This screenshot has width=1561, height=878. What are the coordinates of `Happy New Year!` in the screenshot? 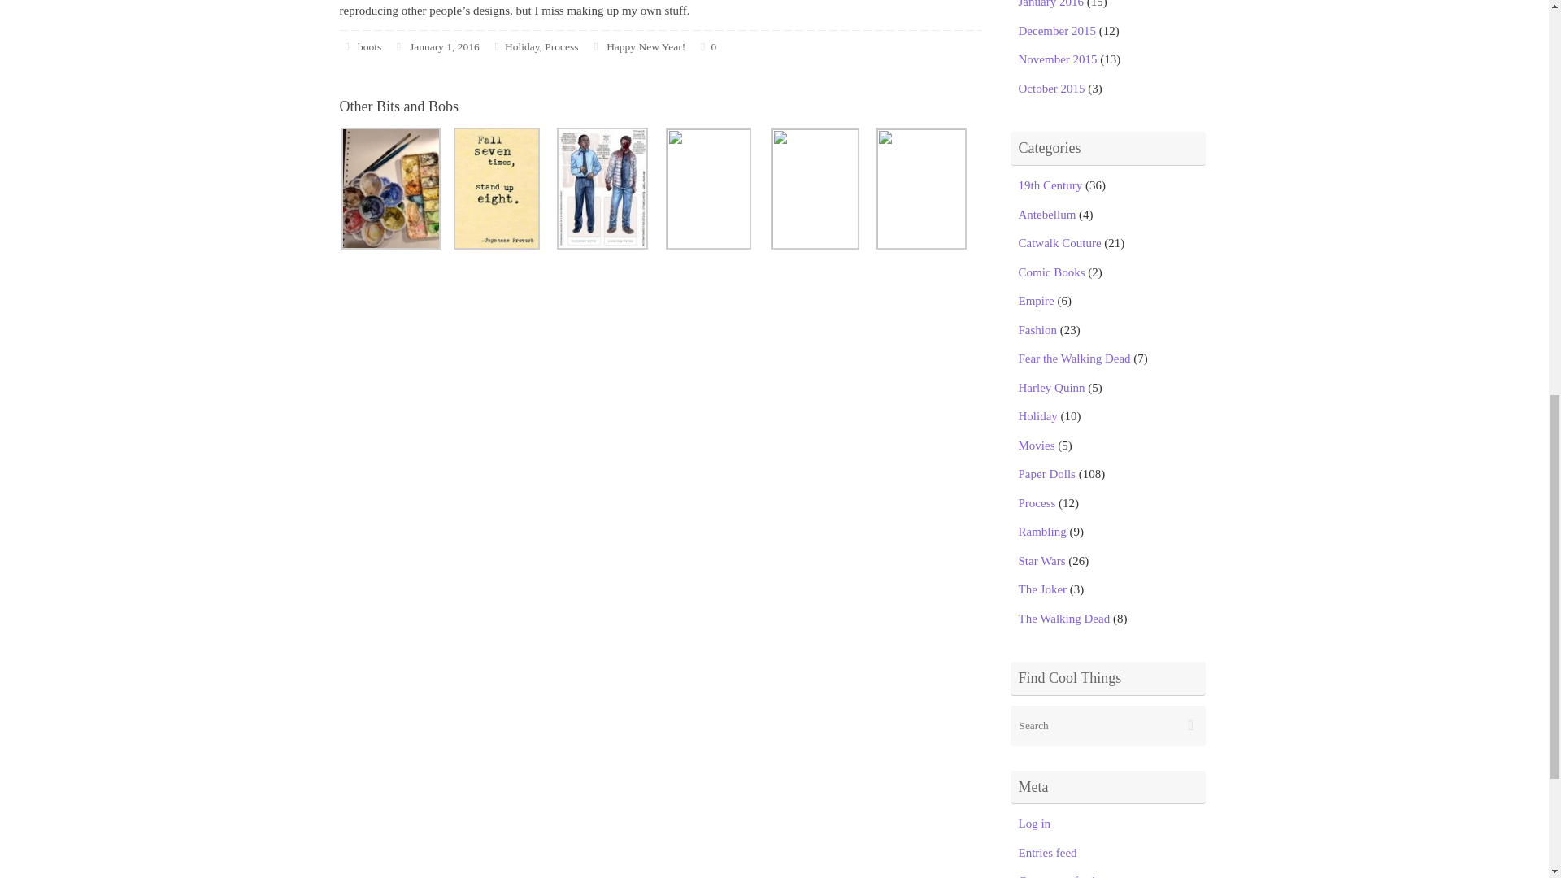 It's located at (646, 46).